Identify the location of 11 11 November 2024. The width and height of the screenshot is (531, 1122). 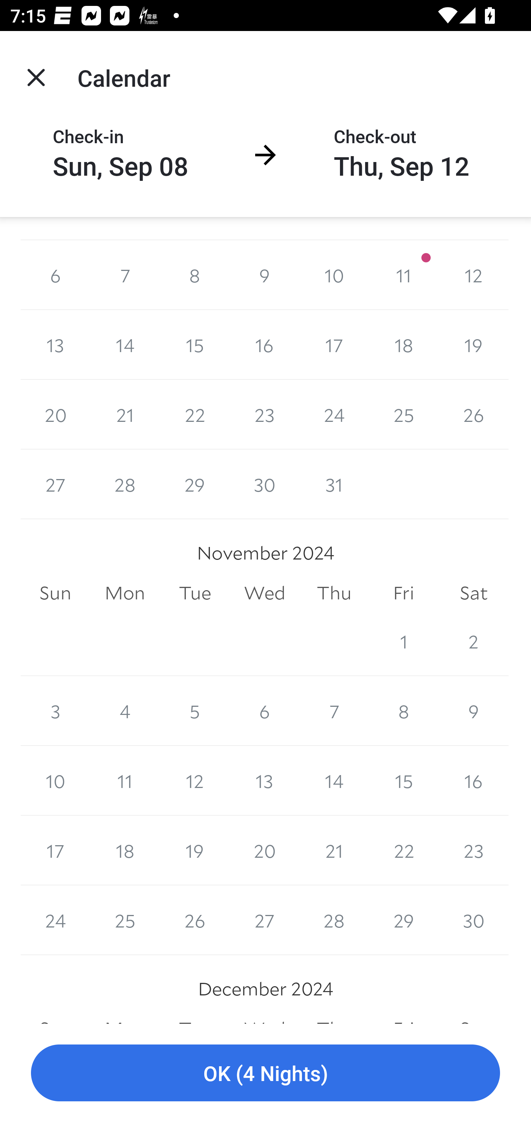
(125, 781).